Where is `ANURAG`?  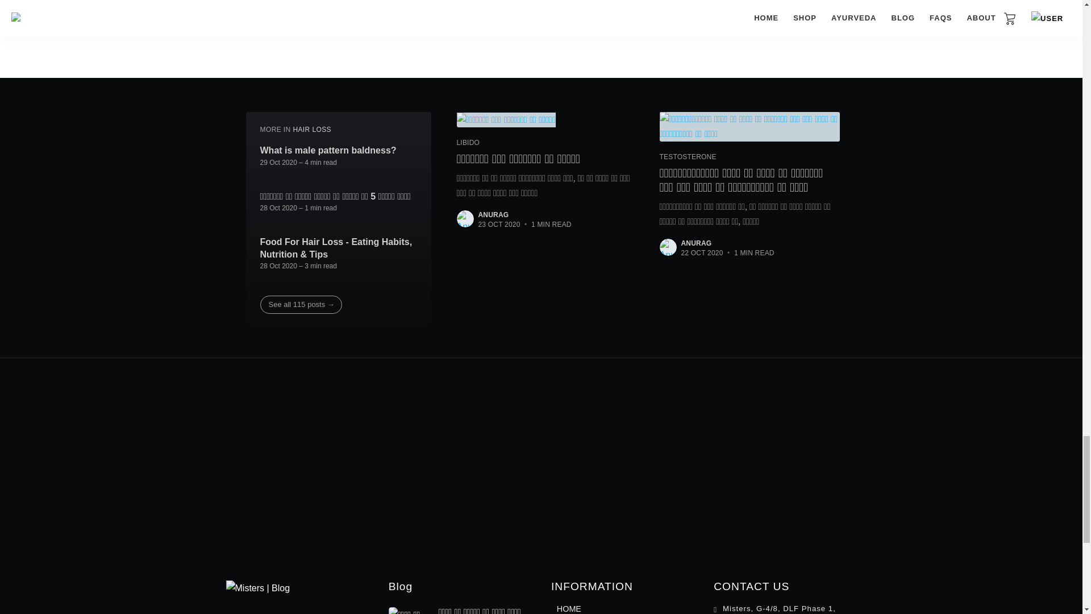 ANURAG is located at coordinates (696, 243).